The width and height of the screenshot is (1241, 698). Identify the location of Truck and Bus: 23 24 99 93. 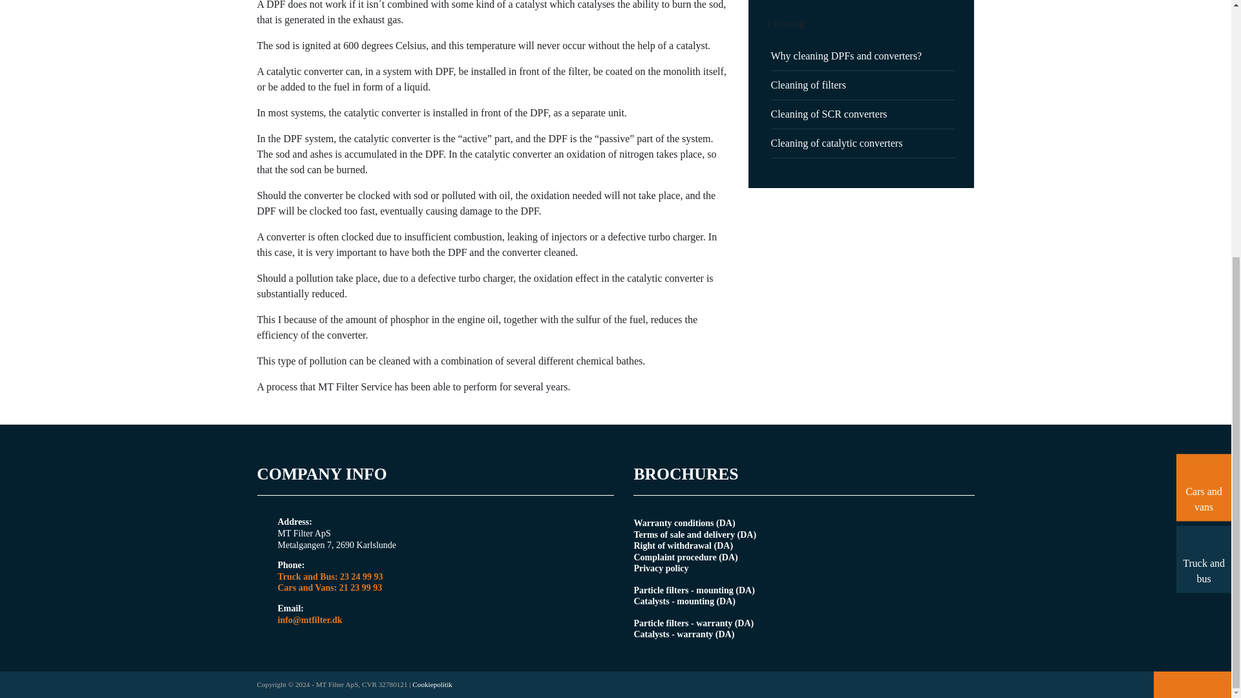
(331, 576).